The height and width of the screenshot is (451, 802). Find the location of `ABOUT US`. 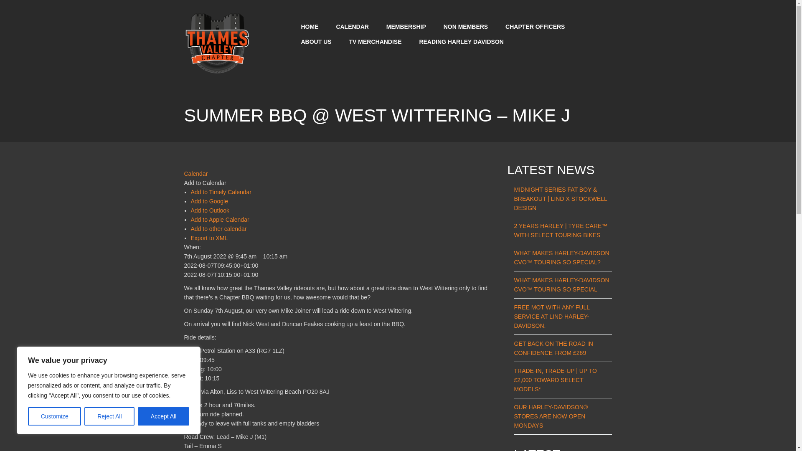

ABOUT US is located at coordinates (313, 37).